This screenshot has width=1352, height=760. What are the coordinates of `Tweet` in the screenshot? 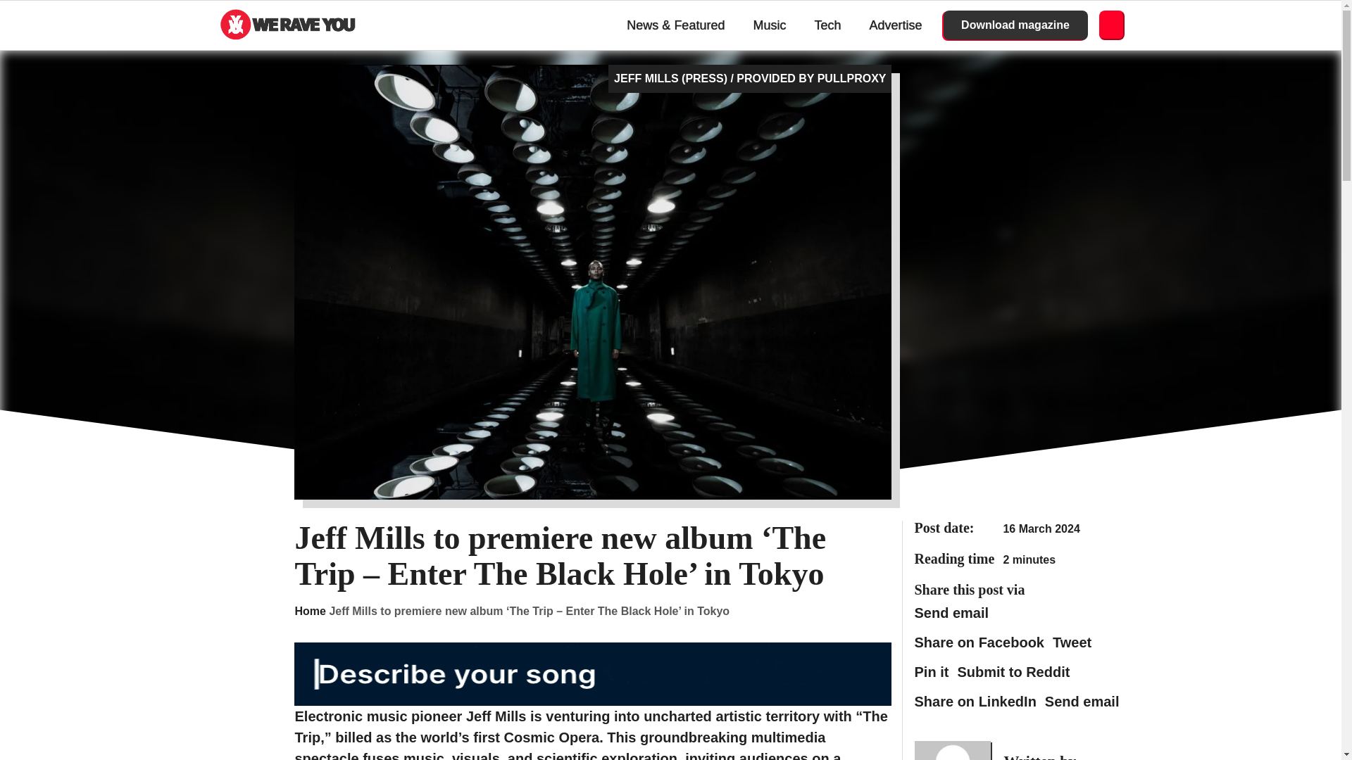 It's located at (1072, 642).